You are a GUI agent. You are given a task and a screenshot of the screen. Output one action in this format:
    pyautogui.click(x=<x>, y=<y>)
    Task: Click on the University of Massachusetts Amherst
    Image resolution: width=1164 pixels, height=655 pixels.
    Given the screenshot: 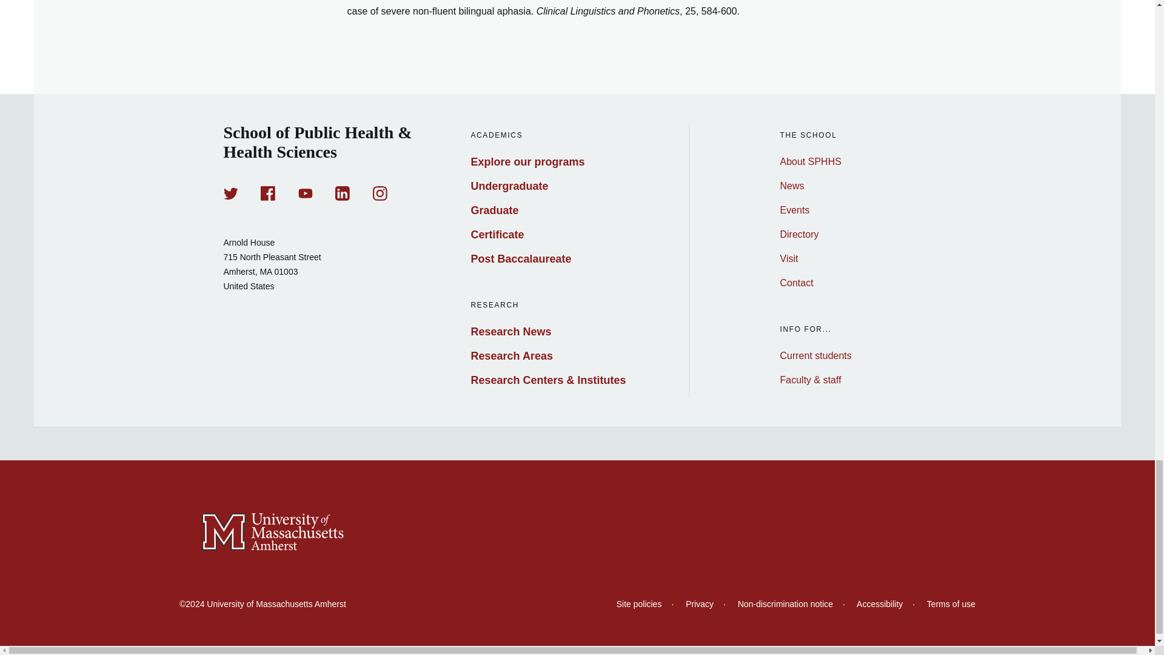 What is the action you would take?
    pyautogui.click(x=577, y=532)
    